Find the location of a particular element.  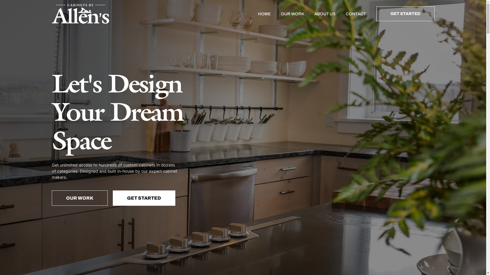

(902) 825-4854 is located at coordinates (387, 190).